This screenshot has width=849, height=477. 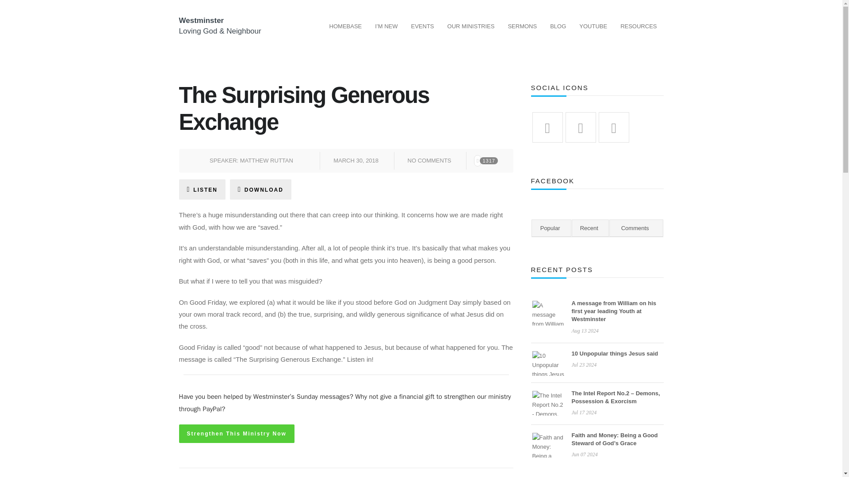 What do you see at coordinates (593, 26) in the screenshot?
I see `YOUTUBE` at bounding box center [593, 26].